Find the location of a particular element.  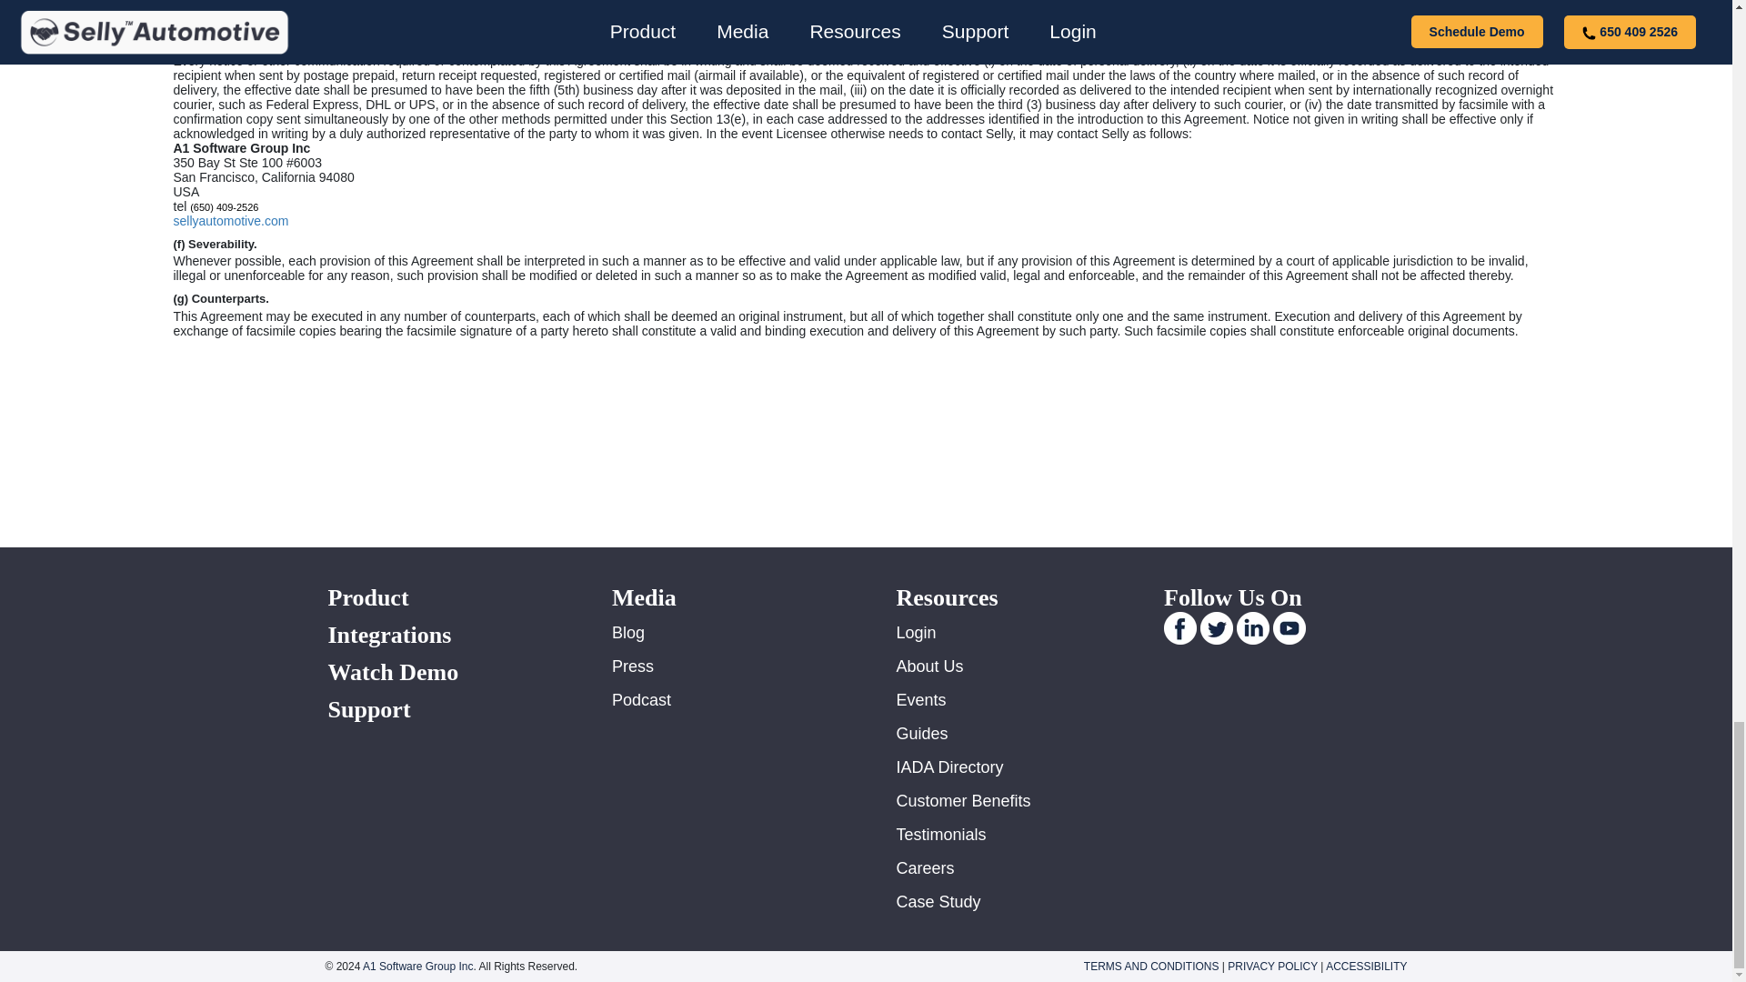

Testimonials is located at coordinates (941, 835).